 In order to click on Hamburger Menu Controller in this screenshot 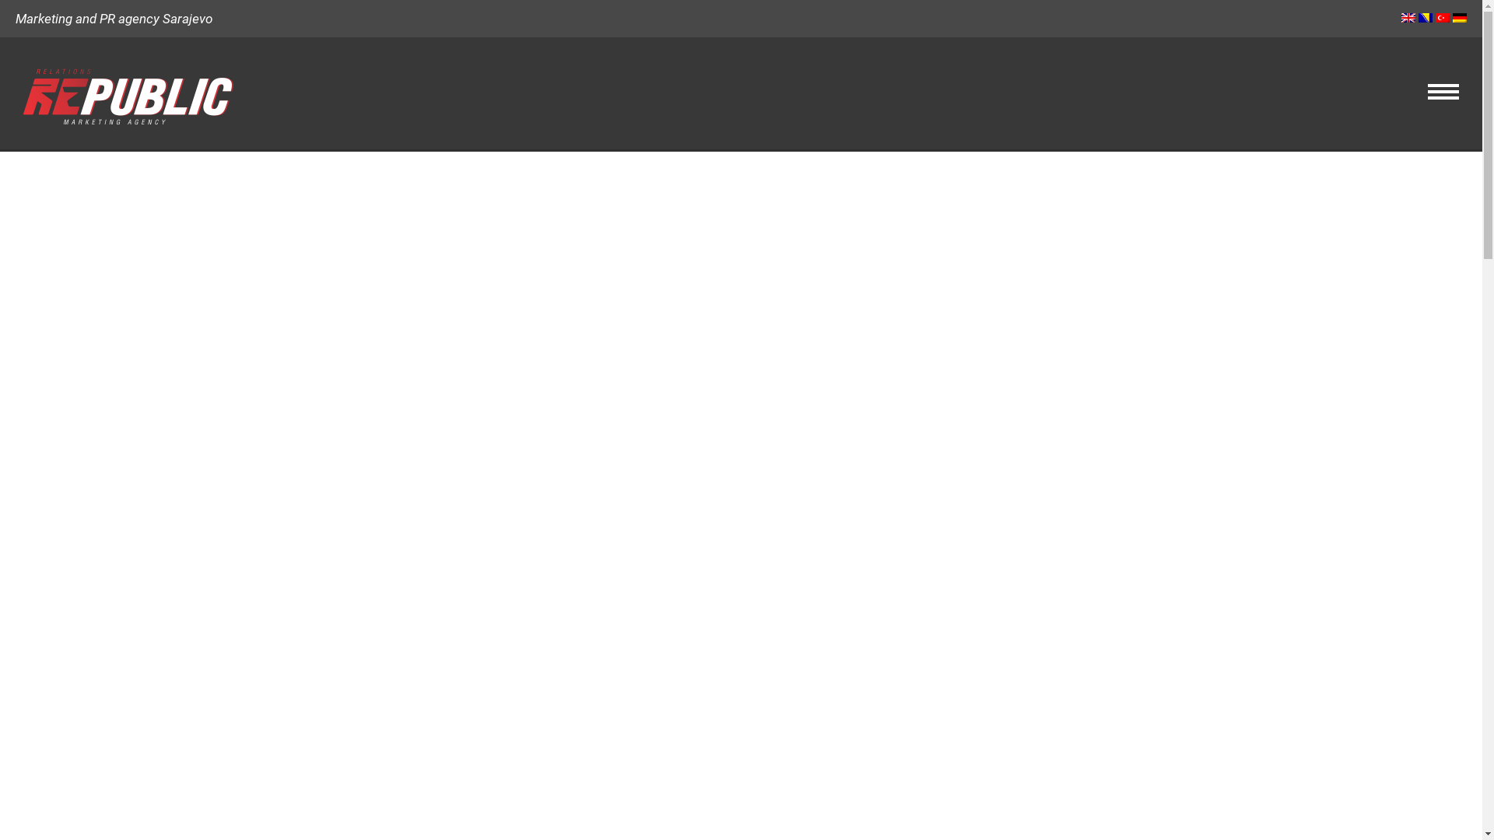, I will do `click(1443, 93)`.